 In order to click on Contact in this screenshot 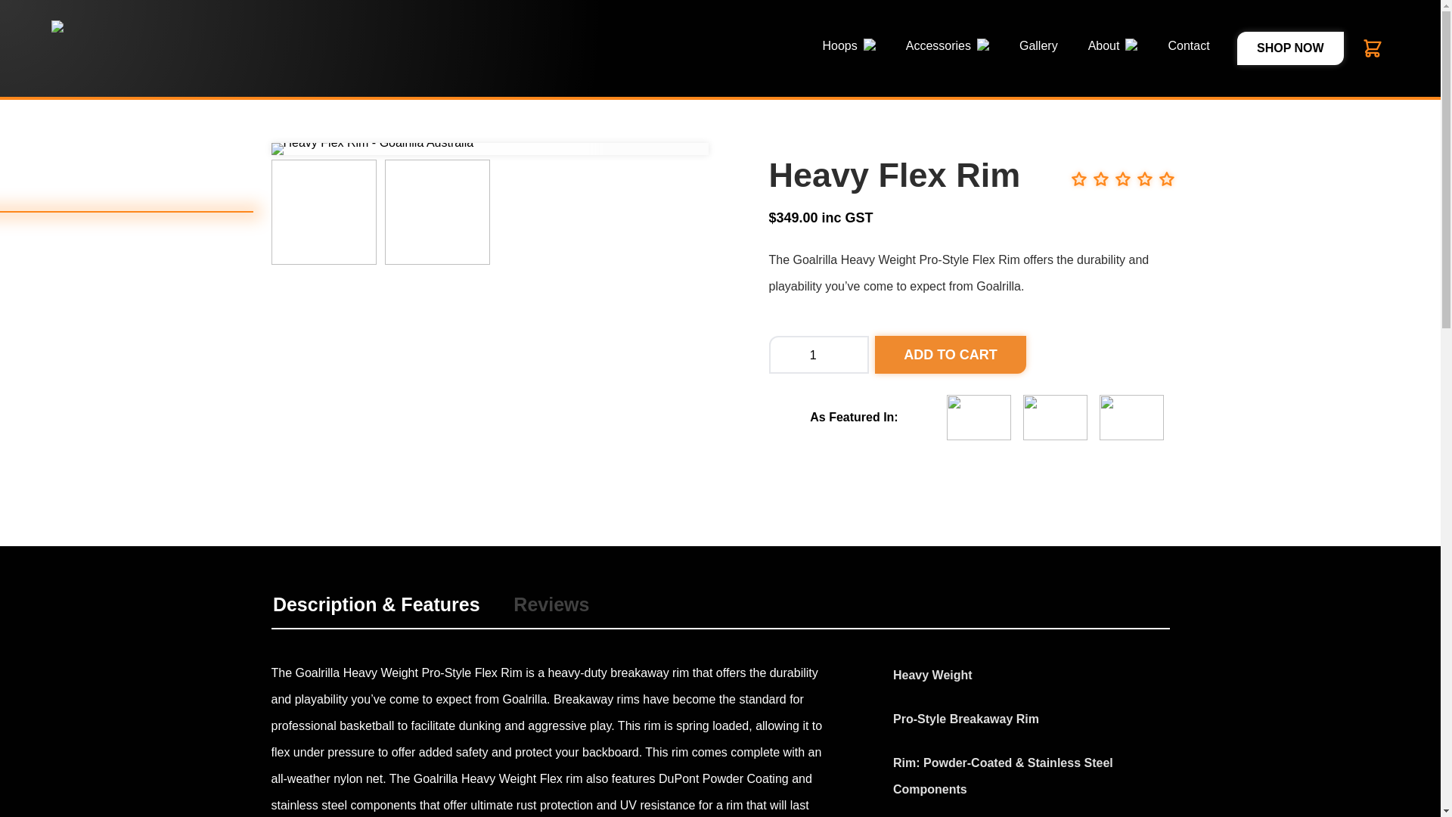, I will do `click(1188, 48)`.